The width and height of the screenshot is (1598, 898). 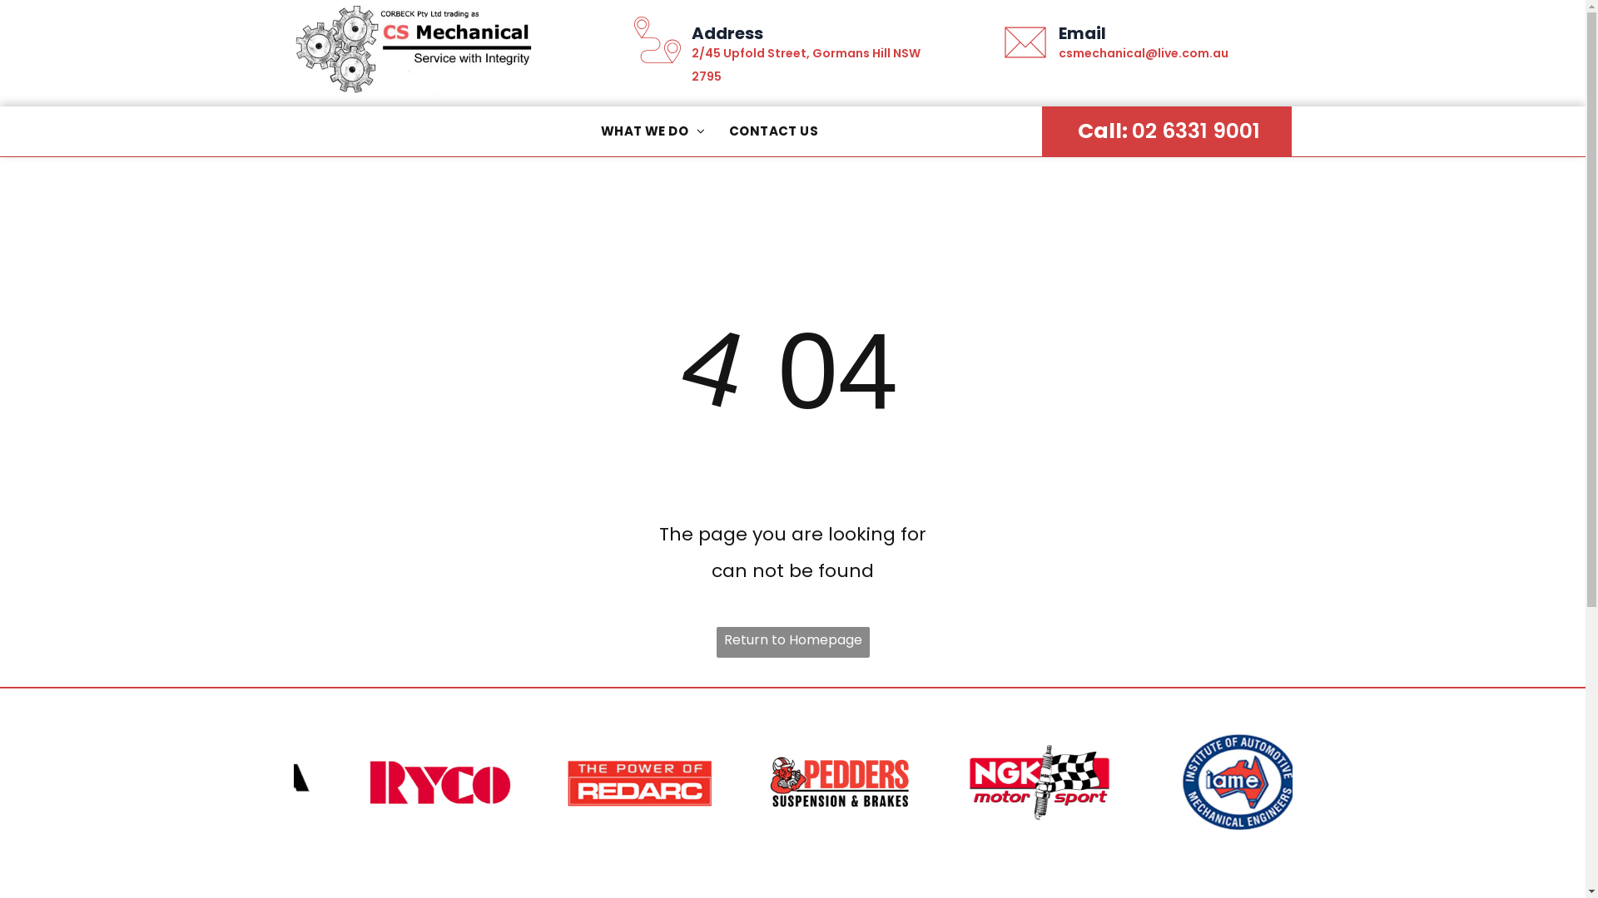 What do you see at coordinates (792, 642) in the screenshot?
I see `Return to Homepage` at bounding box center [792, 642].